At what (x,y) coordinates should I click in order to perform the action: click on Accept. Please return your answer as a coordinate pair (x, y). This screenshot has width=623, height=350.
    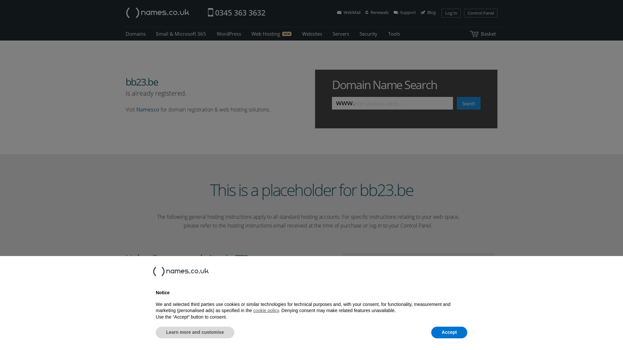
    Looking at the image, I should click on (449, 332).